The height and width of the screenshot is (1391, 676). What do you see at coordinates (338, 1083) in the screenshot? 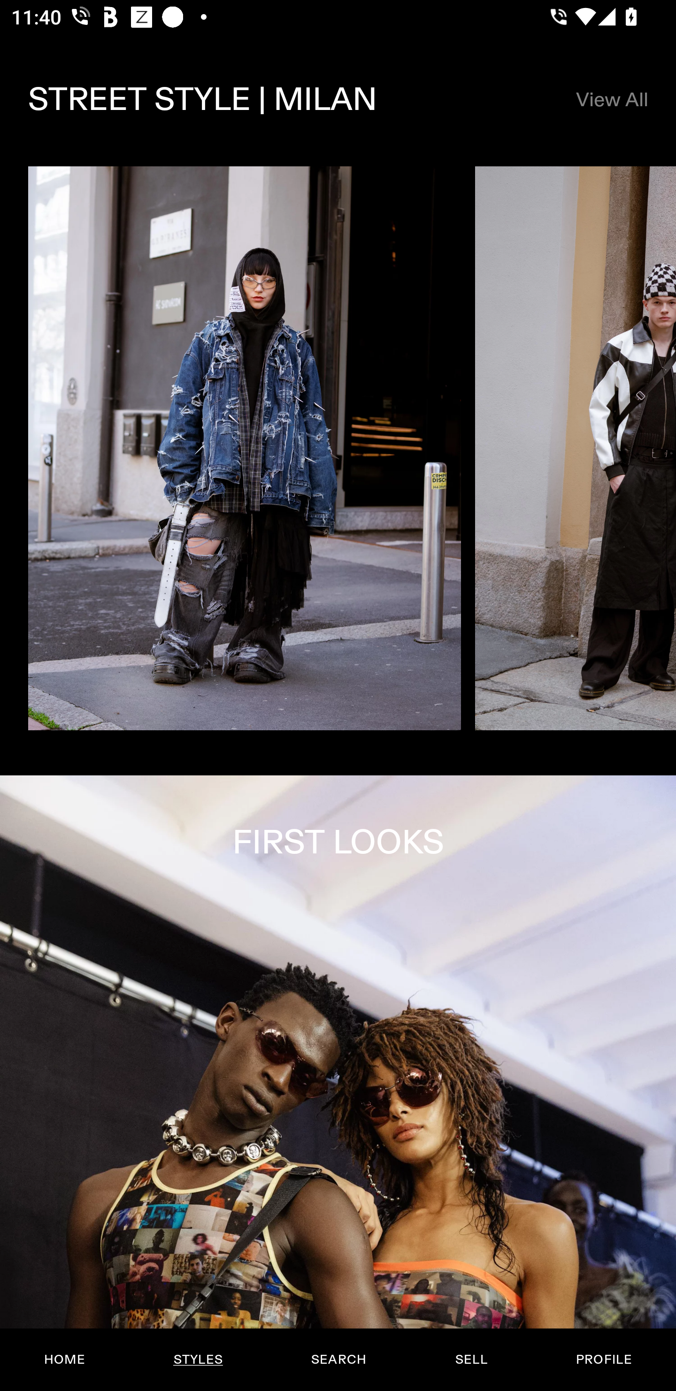
I see `FIRST LOOKS DIESEL FALL '24` at bounding box center [338, 1083].